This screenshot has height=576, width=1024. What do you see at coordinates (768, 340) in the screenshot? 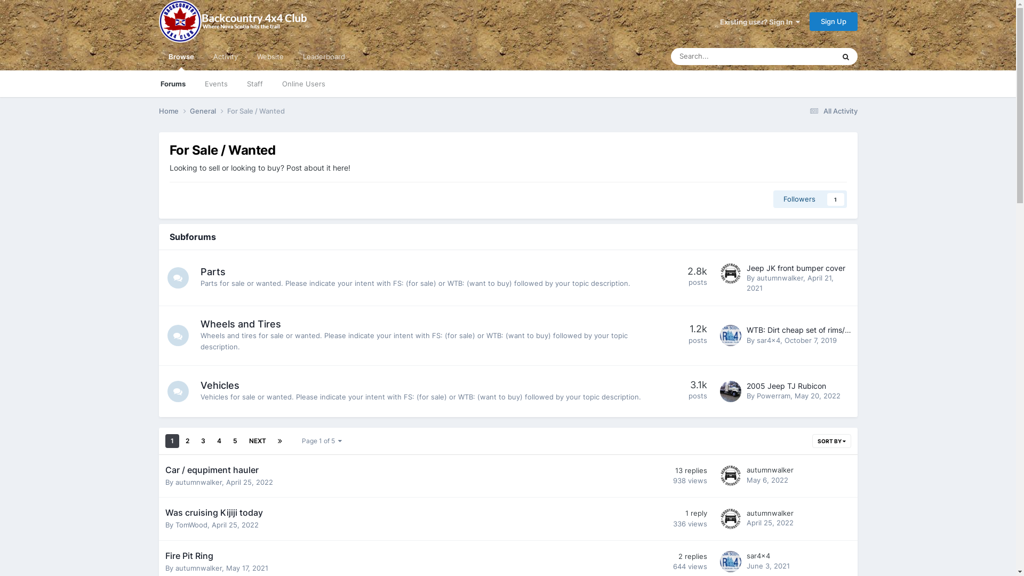
I see `sar4x4` at bounding box center [768, 340].